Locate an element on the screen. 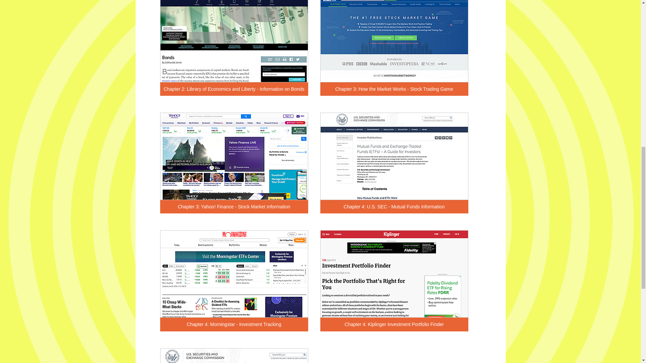 The width and height of the screenshot is (646, 363). Chapter 4: U.S. SEC - Mutual Funds Information is located at coordinates (394, 207).